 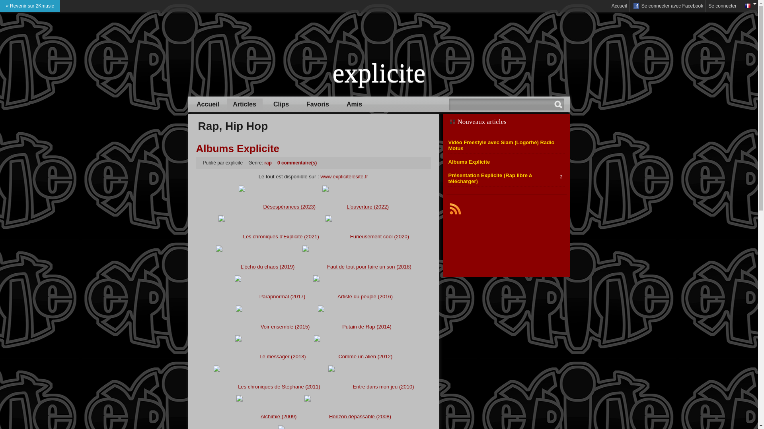 I want to click on  Se connecter avec Facebook, so click(x=668, y=6).